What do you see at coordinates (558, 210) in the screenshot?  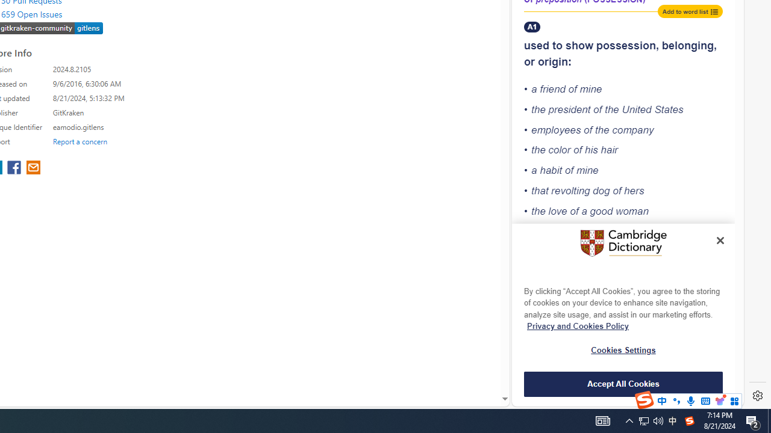 I see `love` at bounding box center [558, 210].